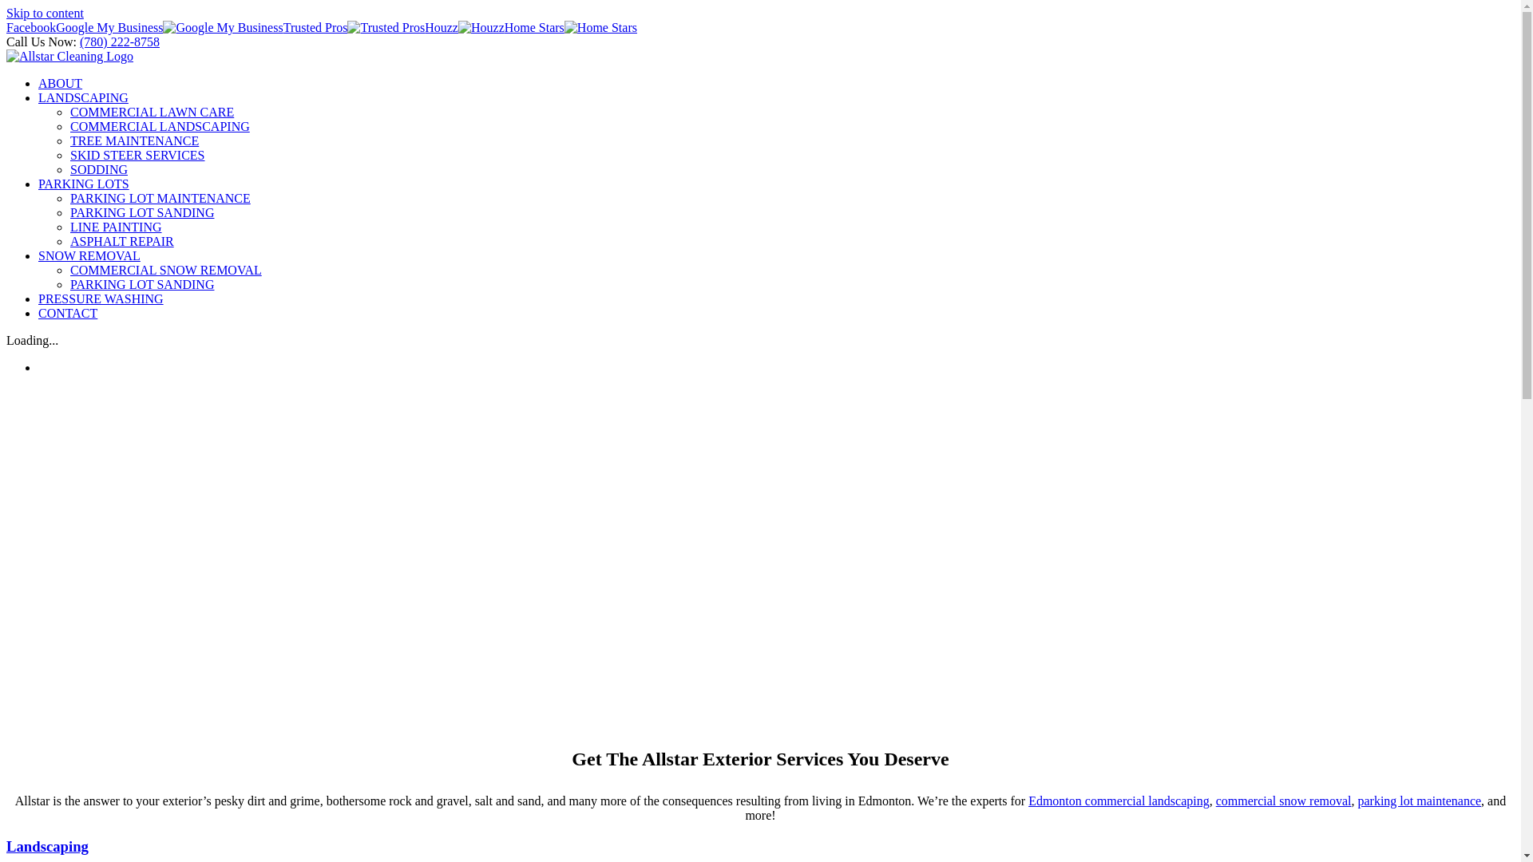  What do you see at coordinates (142, 212) in the screenshot?
I see `PARKING LOT SANDING` at bounding box center [142, 212].